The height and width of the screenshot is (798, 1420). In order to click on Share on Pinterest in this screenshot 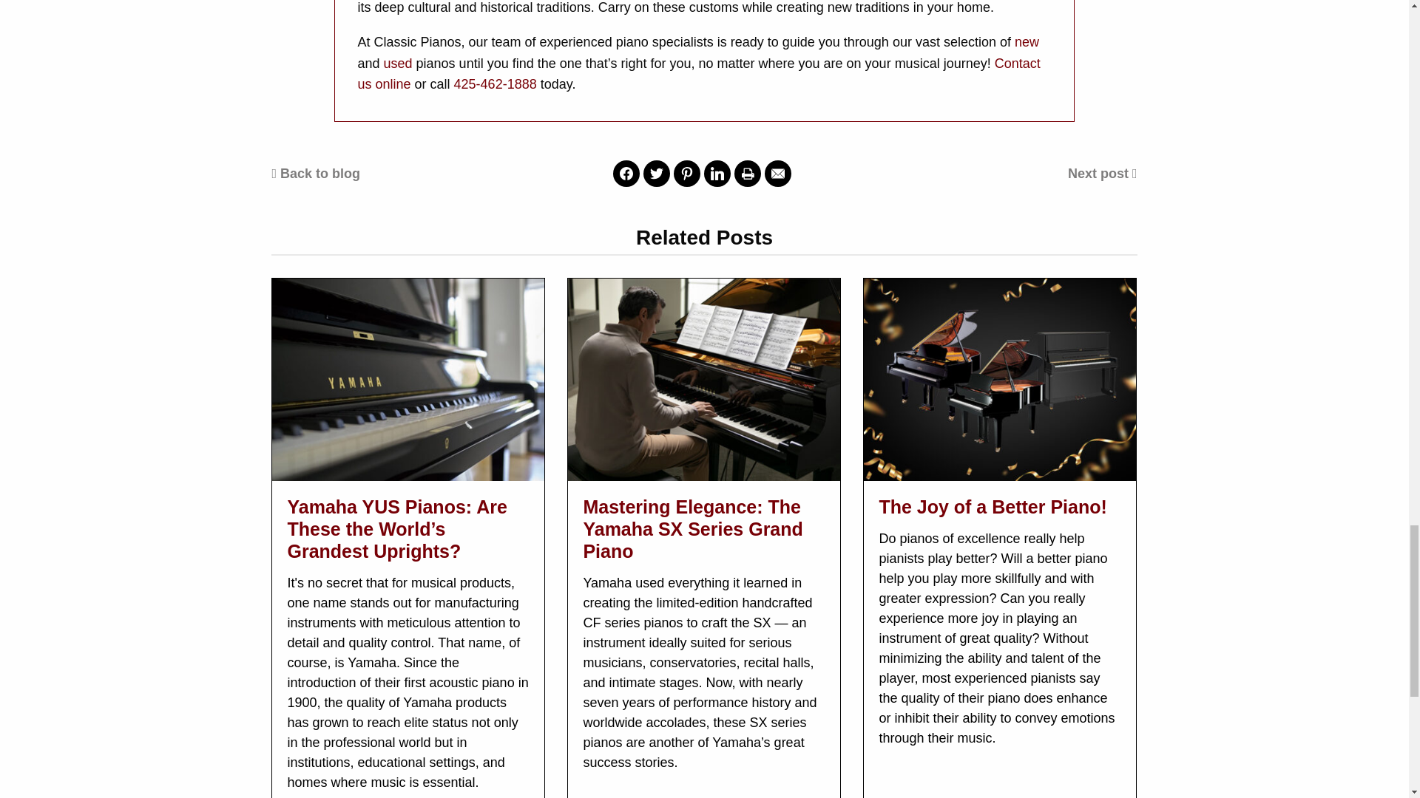, I will do `click(686, 173)`.